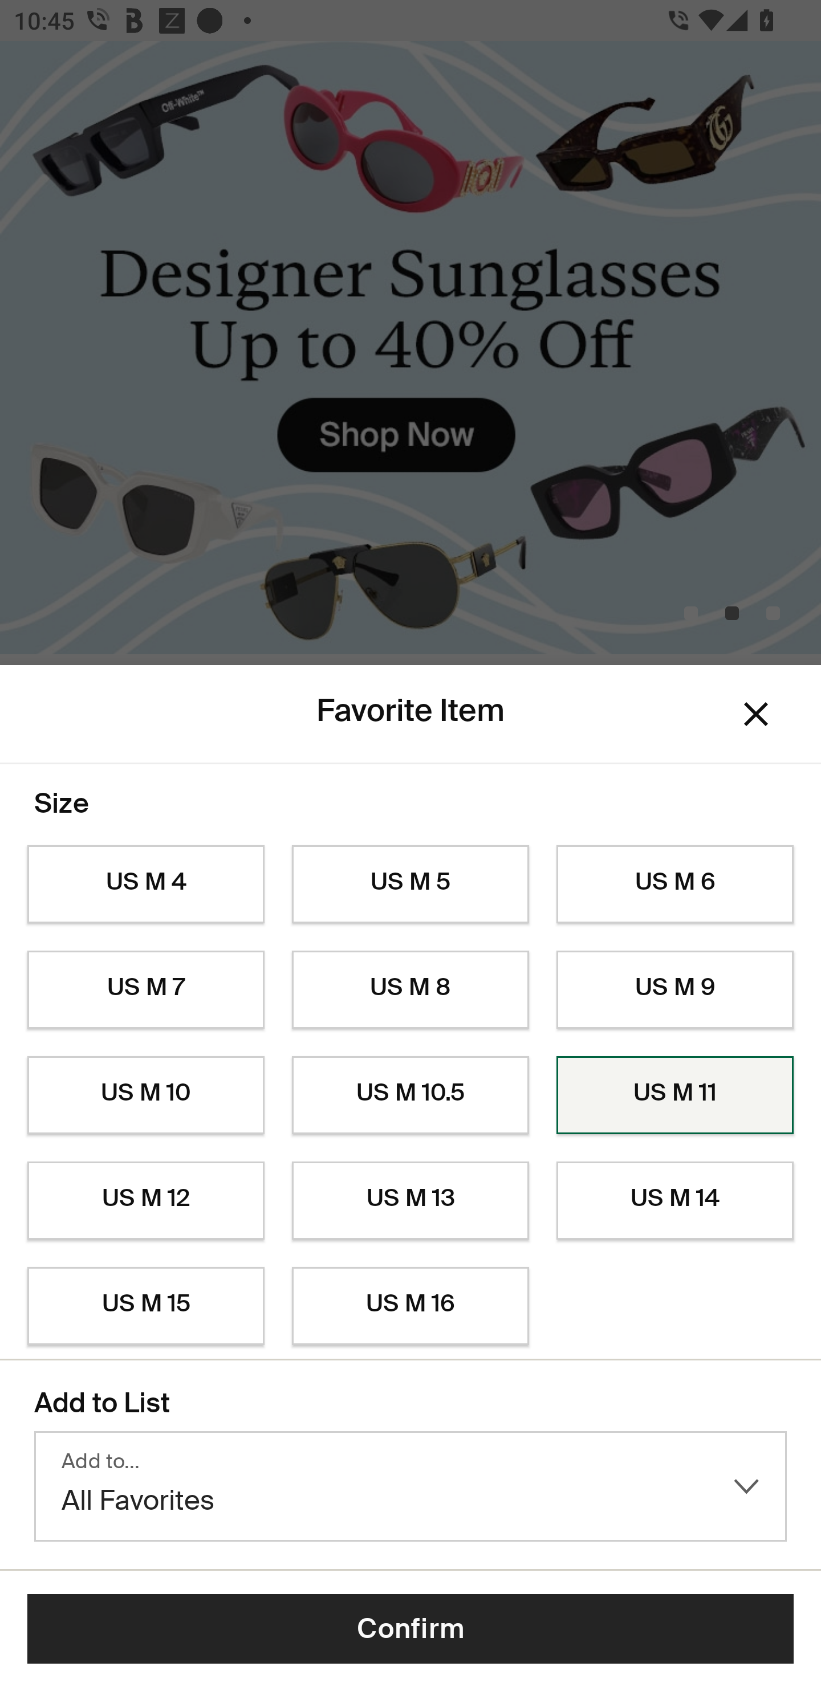  Describe the element at coordinates (145, 885) in the screenshot. I see `US M 4` at that location.